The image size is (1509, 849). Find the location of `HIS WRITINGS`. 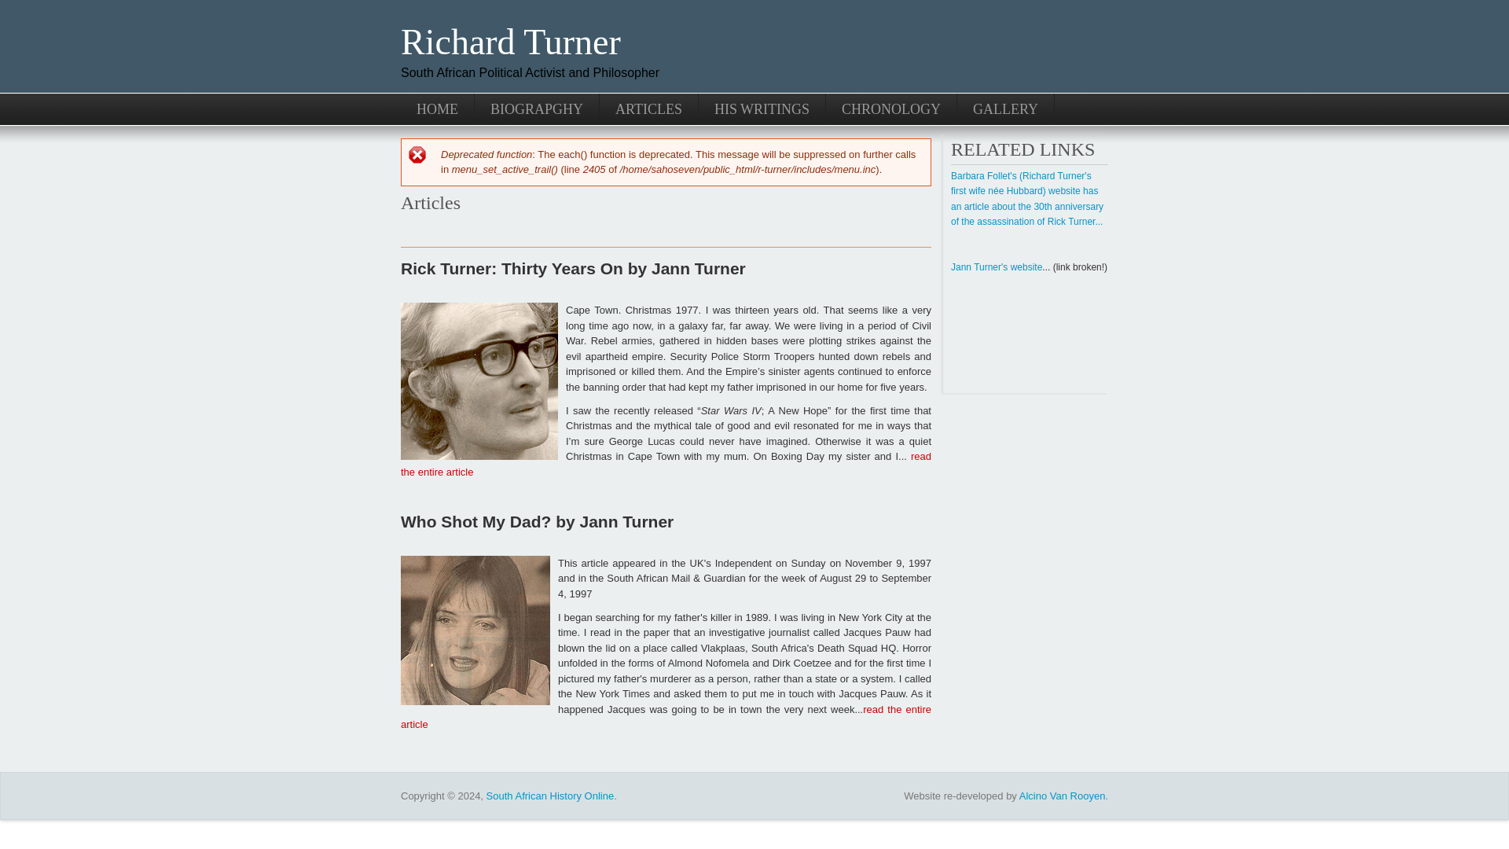

HIS WRITINGS is located at coordinates (762, 108).